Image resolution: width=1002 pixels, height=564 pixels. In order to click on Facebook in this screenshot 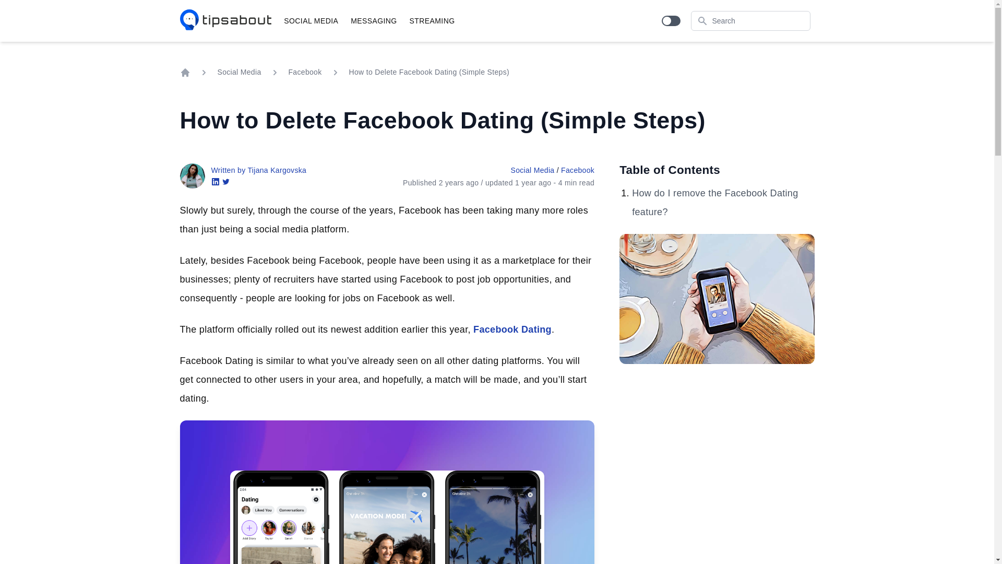, I will do `click(305, 72)`.